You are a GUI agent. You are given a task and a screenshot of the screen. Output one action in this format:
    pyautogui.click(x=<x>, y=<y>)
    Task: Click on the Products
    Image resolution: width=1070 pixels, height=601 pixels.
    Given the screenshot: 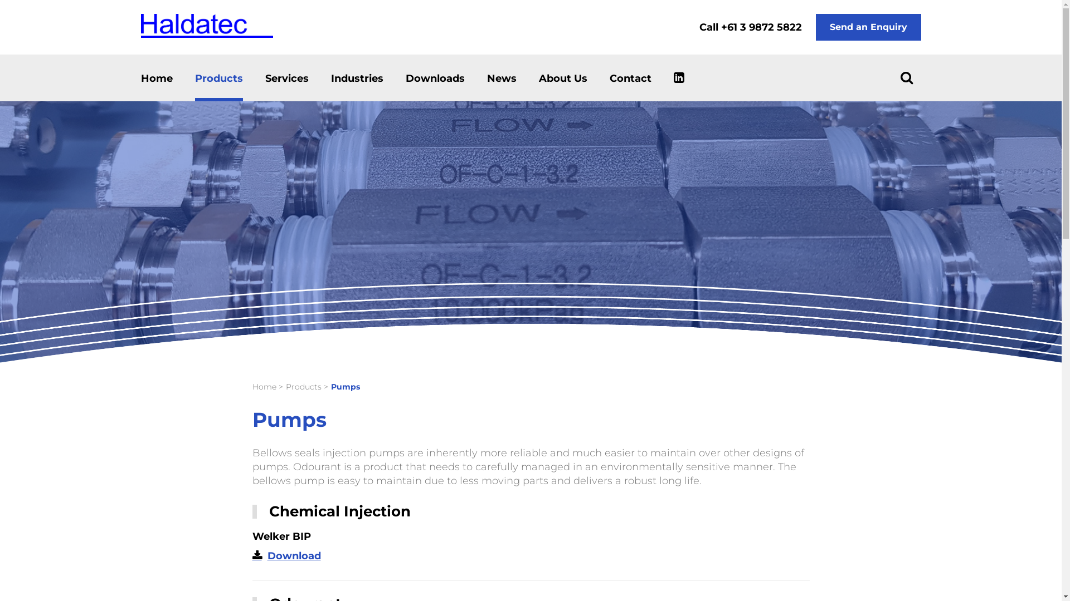 What is the action you would take?
    pyautogui.click(x=219, y=78)
    